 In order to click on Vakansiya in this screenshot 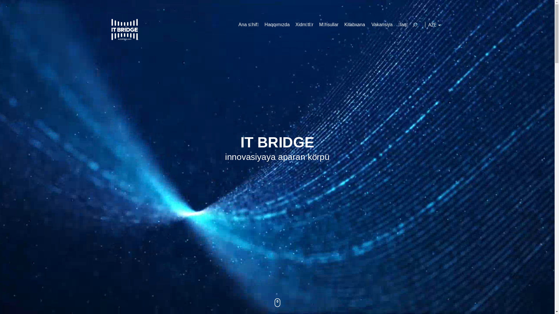, I will do `click(382, 25)`.